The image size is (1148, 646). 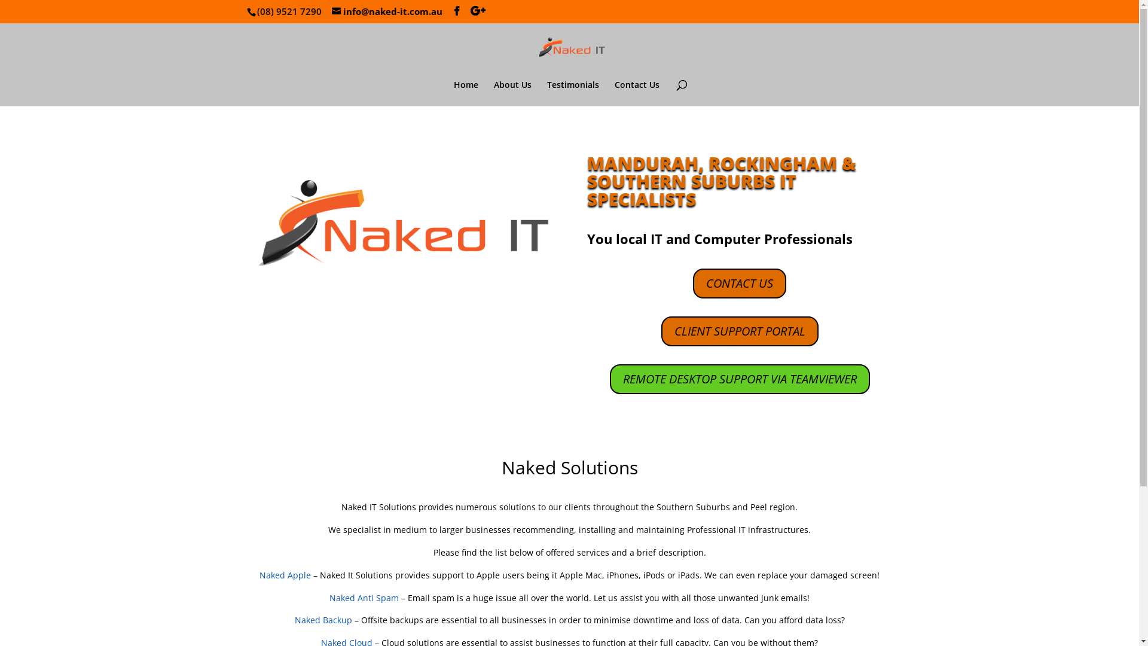 What do you see at coordinates (740, 331) in the screenshot?
I see `CLIENT SUPPORT PORTAL` at bounding box center [740, 331].